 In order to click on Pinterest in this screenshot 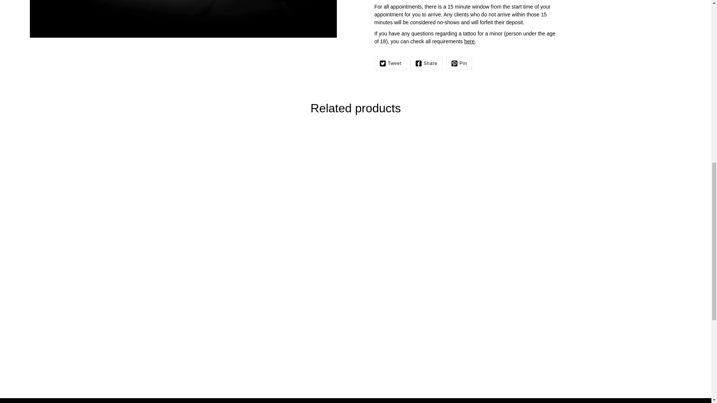, I will do `click(459, 63)`.